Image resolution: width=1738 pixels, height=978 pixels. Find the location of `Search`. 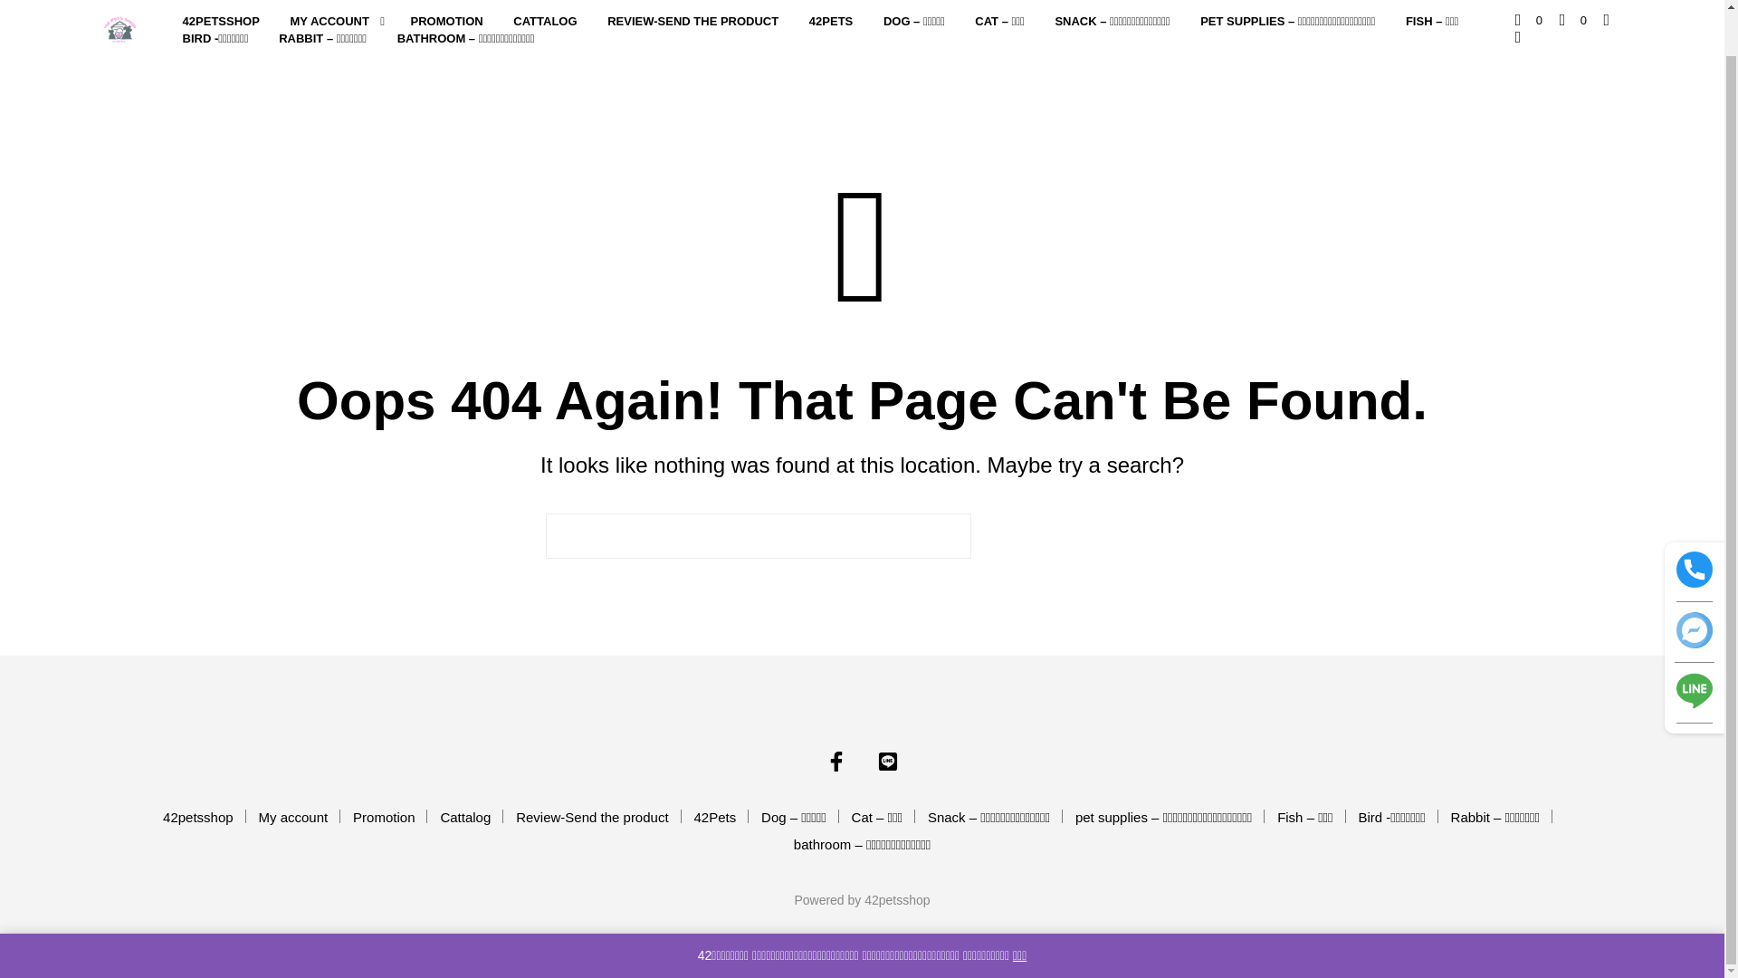

Search is located at coordinates (1079, 536).